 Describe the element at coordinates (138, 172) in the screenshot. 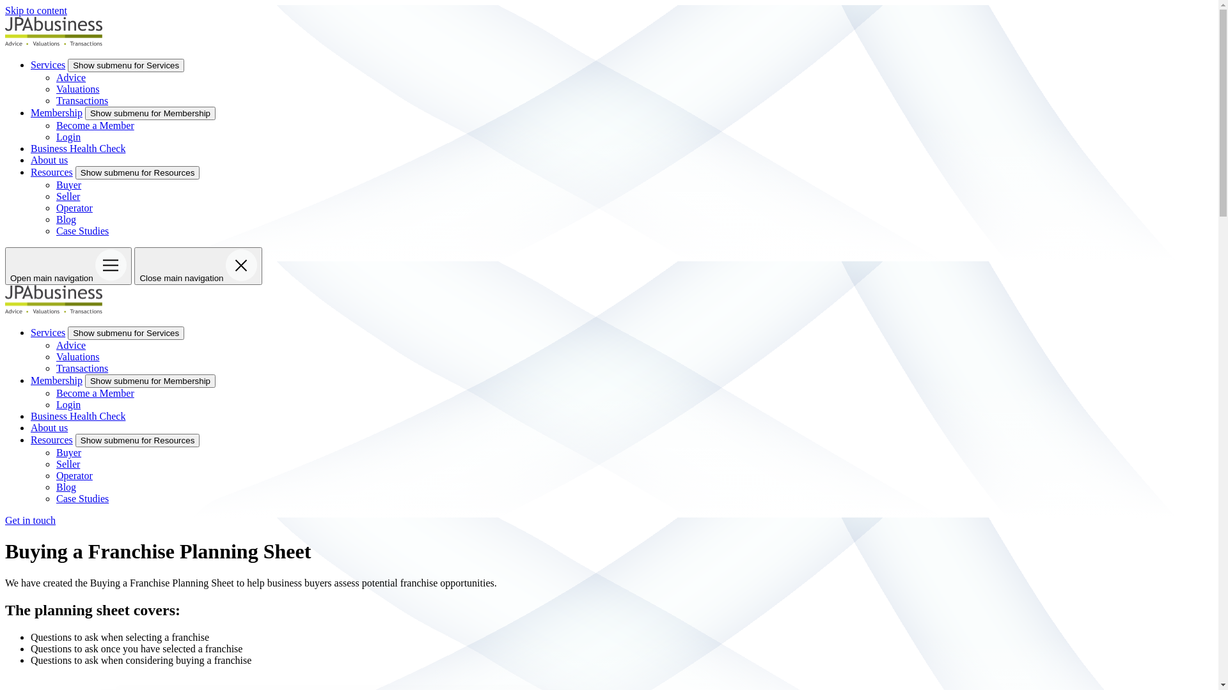

I see `Show submenu for Resources` at that location.